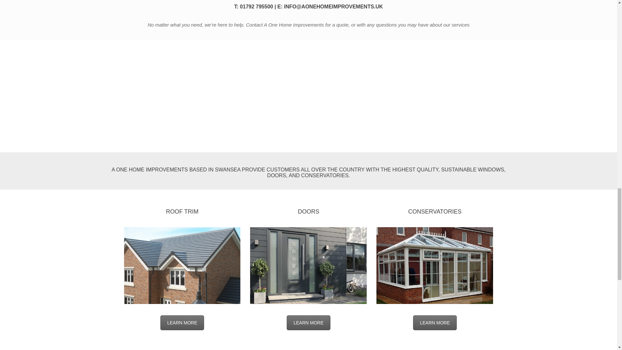 This screenshot has width=622, height=350. What do you see at coordinates (435, 323) in the screenshot?
I see `LEARN MORE` at bounding box center [435, 323].